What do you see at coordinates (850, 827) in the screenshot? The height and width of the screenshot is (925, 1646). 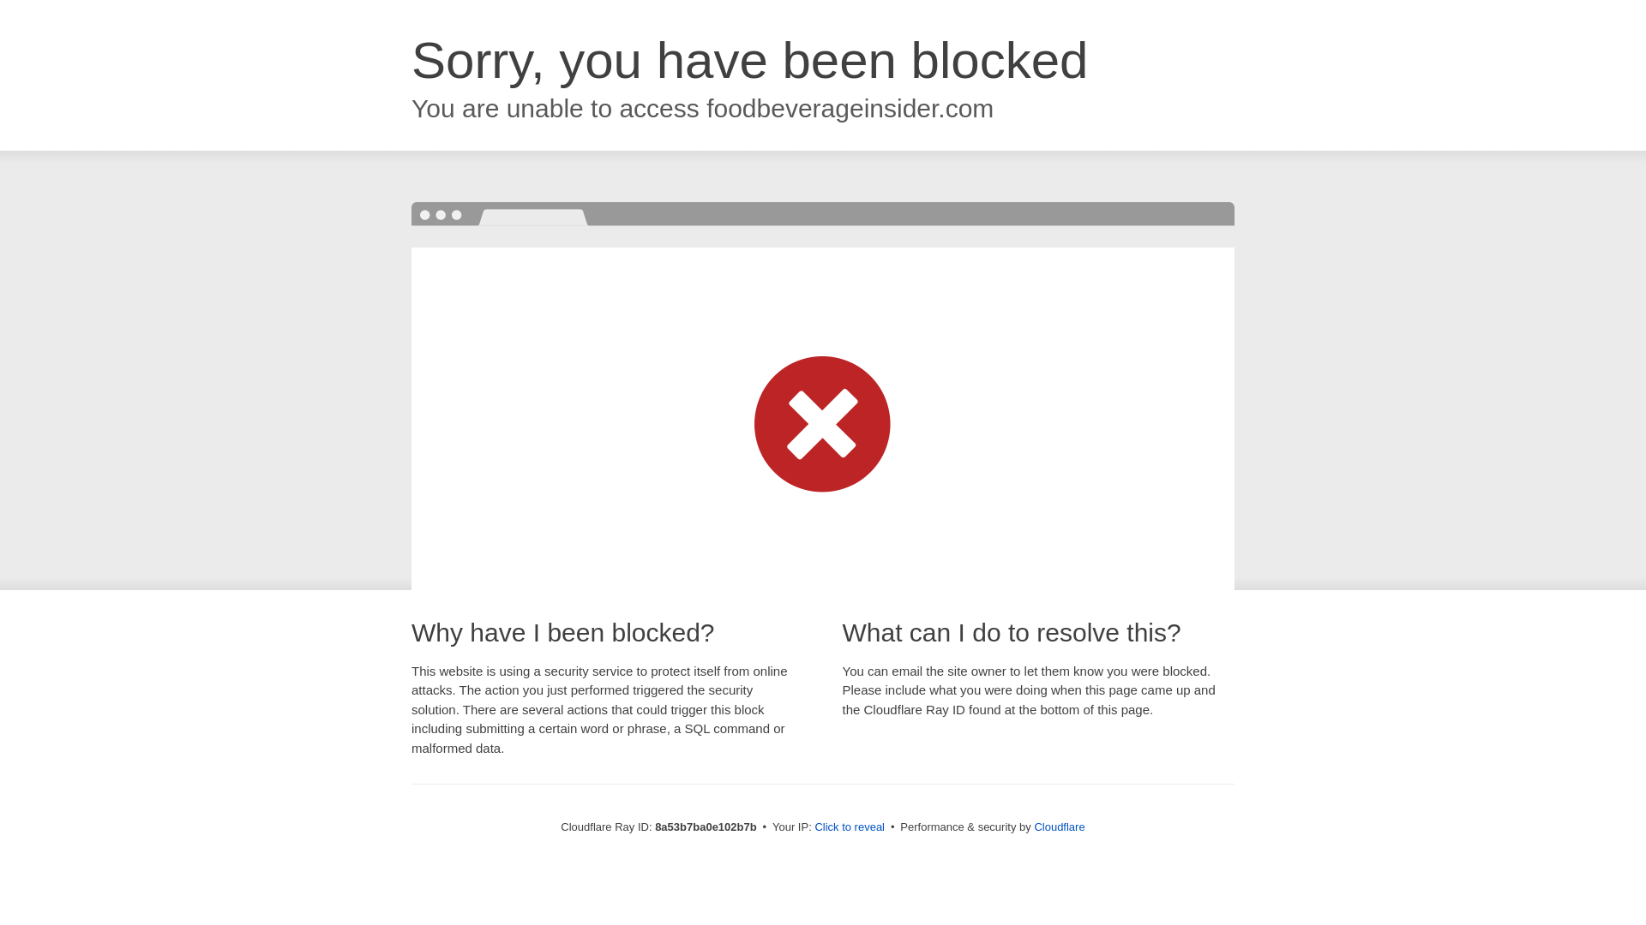 I see `Click to reveal` at bounding box center [850, 827].